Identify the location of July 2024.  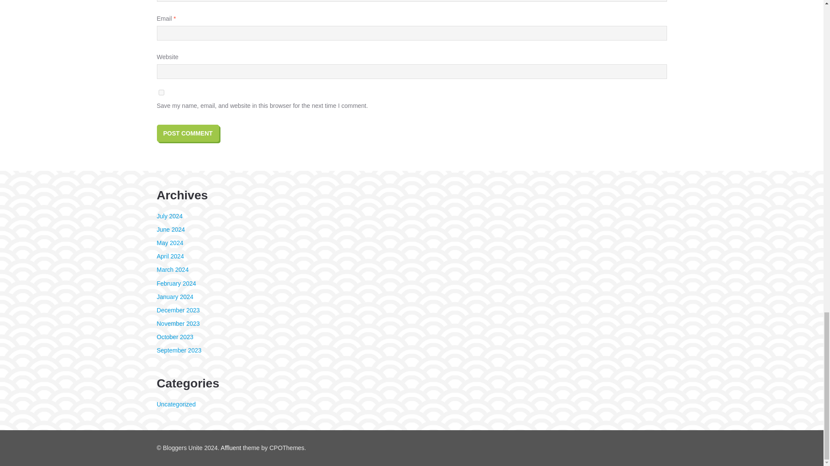
(169, 216).